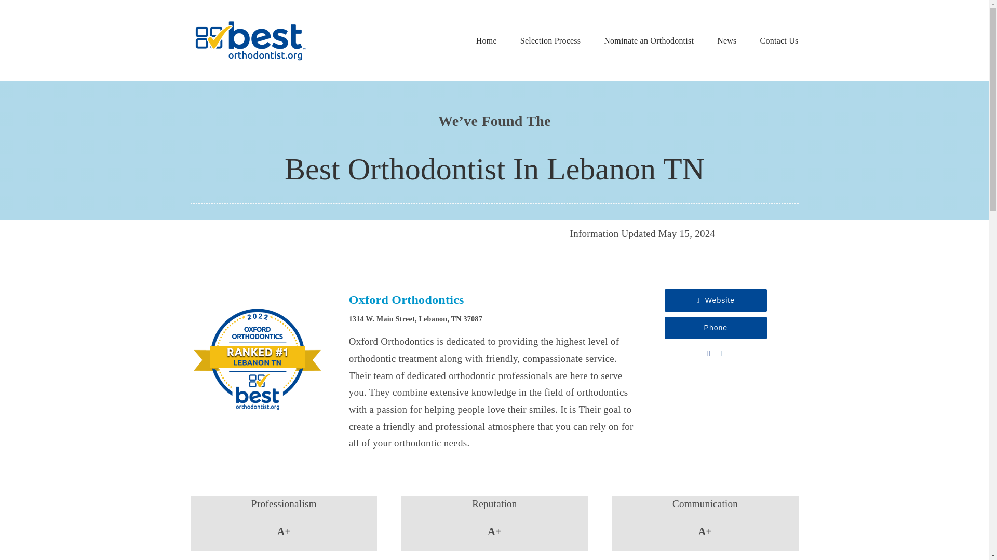  I want to click on Nominate an Orthodontist, so click(649, 41).